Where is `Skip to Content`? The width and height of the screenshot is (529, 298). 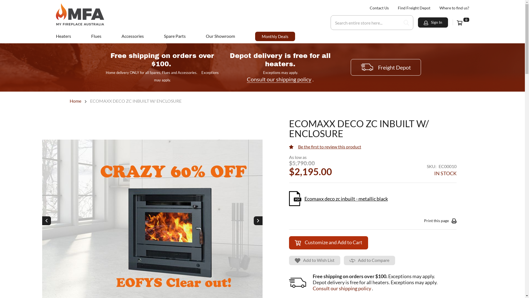 Skip to Content is located at coordinates (469, 8).